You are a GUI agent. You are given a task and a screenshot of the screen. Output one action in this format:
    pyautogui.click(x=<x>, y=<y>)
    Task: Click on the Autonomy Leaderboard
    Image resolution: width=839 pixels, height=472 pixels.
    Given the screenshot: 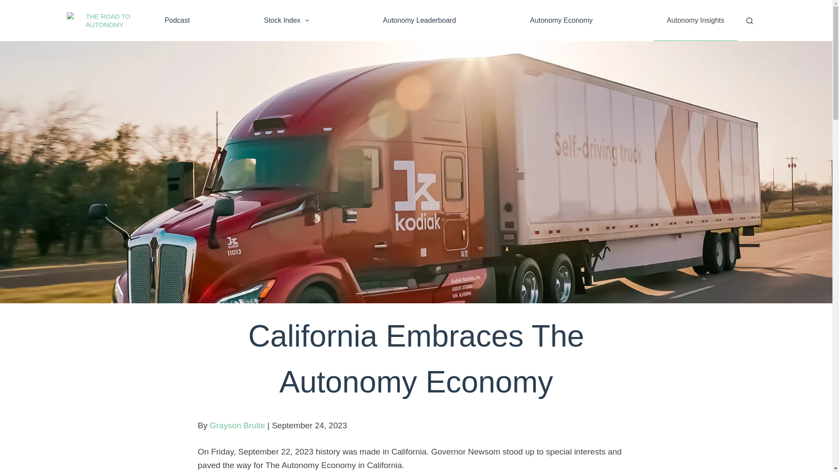 What is the action you would take?
    pyautogui.click(x=419, y=20)
    